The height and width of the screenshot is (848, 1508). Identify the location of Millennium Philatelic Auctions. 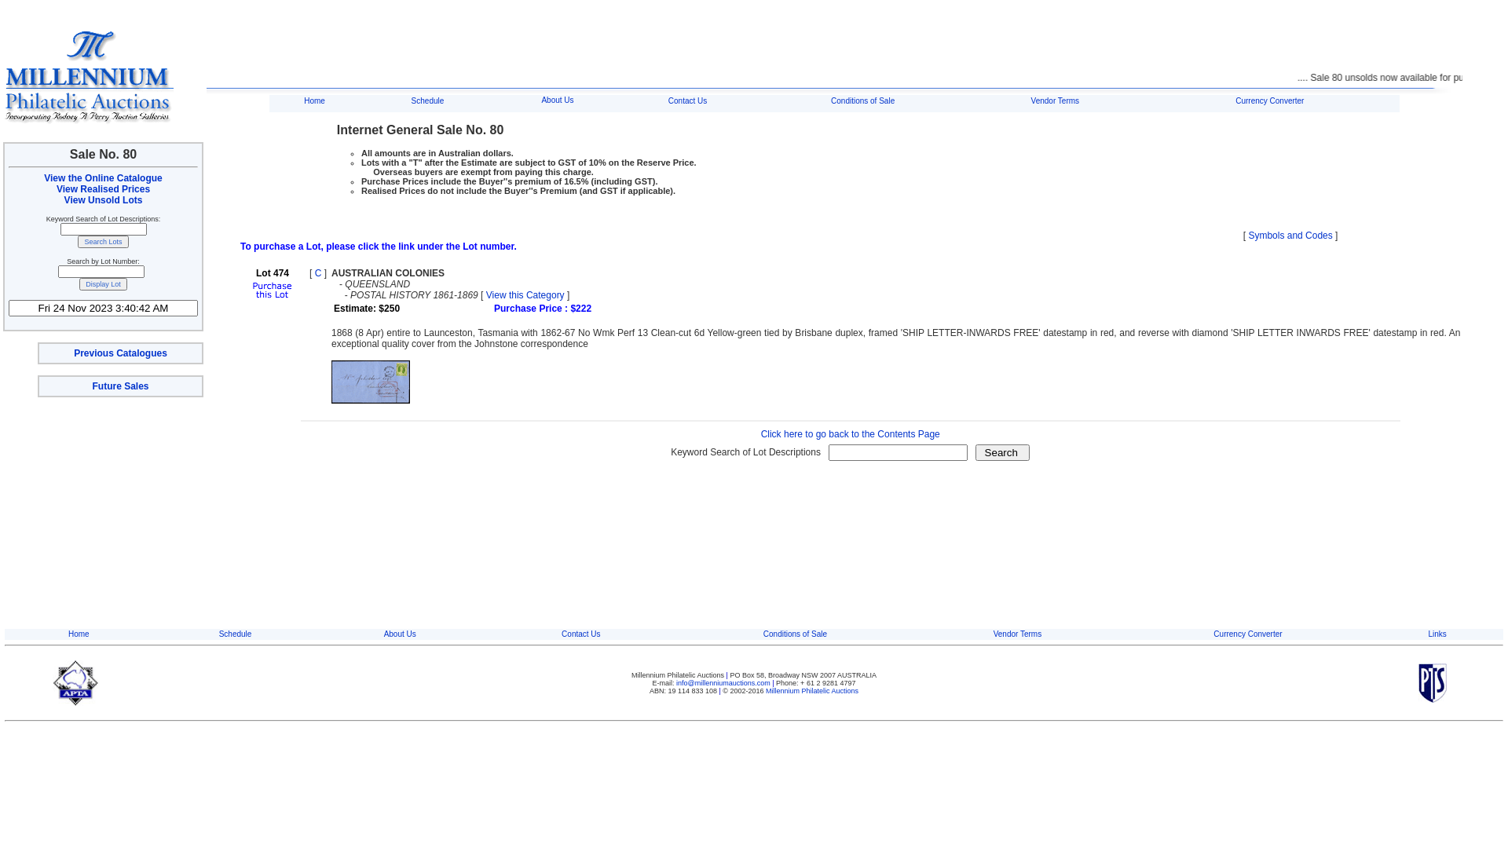
(812, 691).